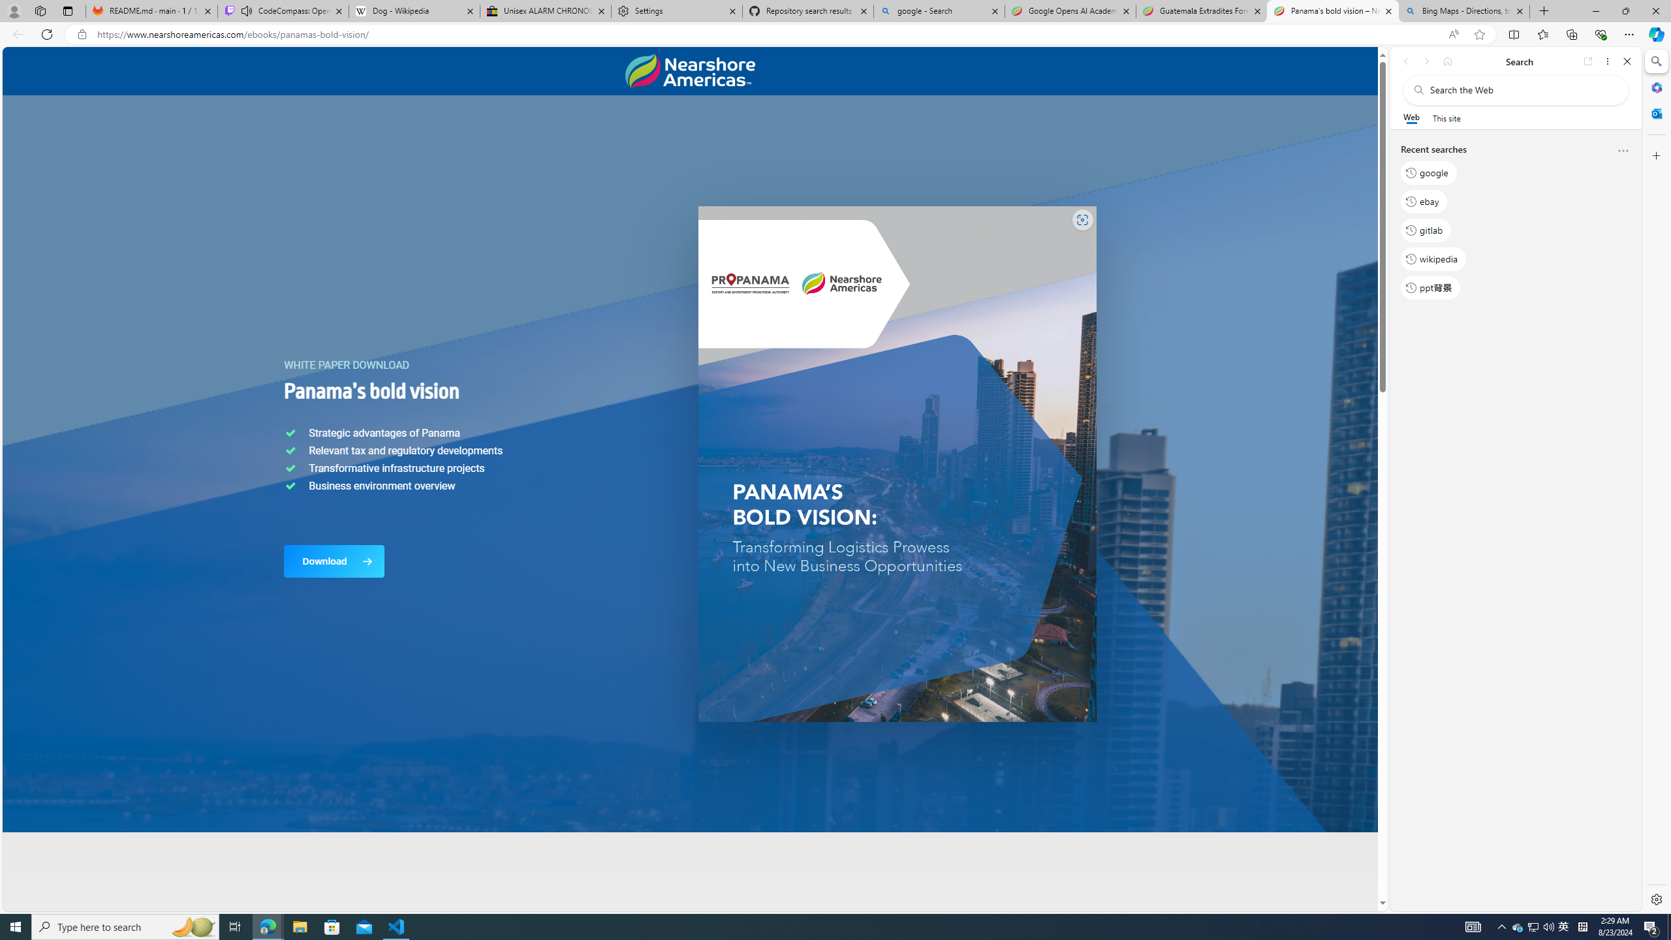 The height and width of the screenshot is (940, 1671). I want to click on Dog - Wikipedia, so click(414, 11).